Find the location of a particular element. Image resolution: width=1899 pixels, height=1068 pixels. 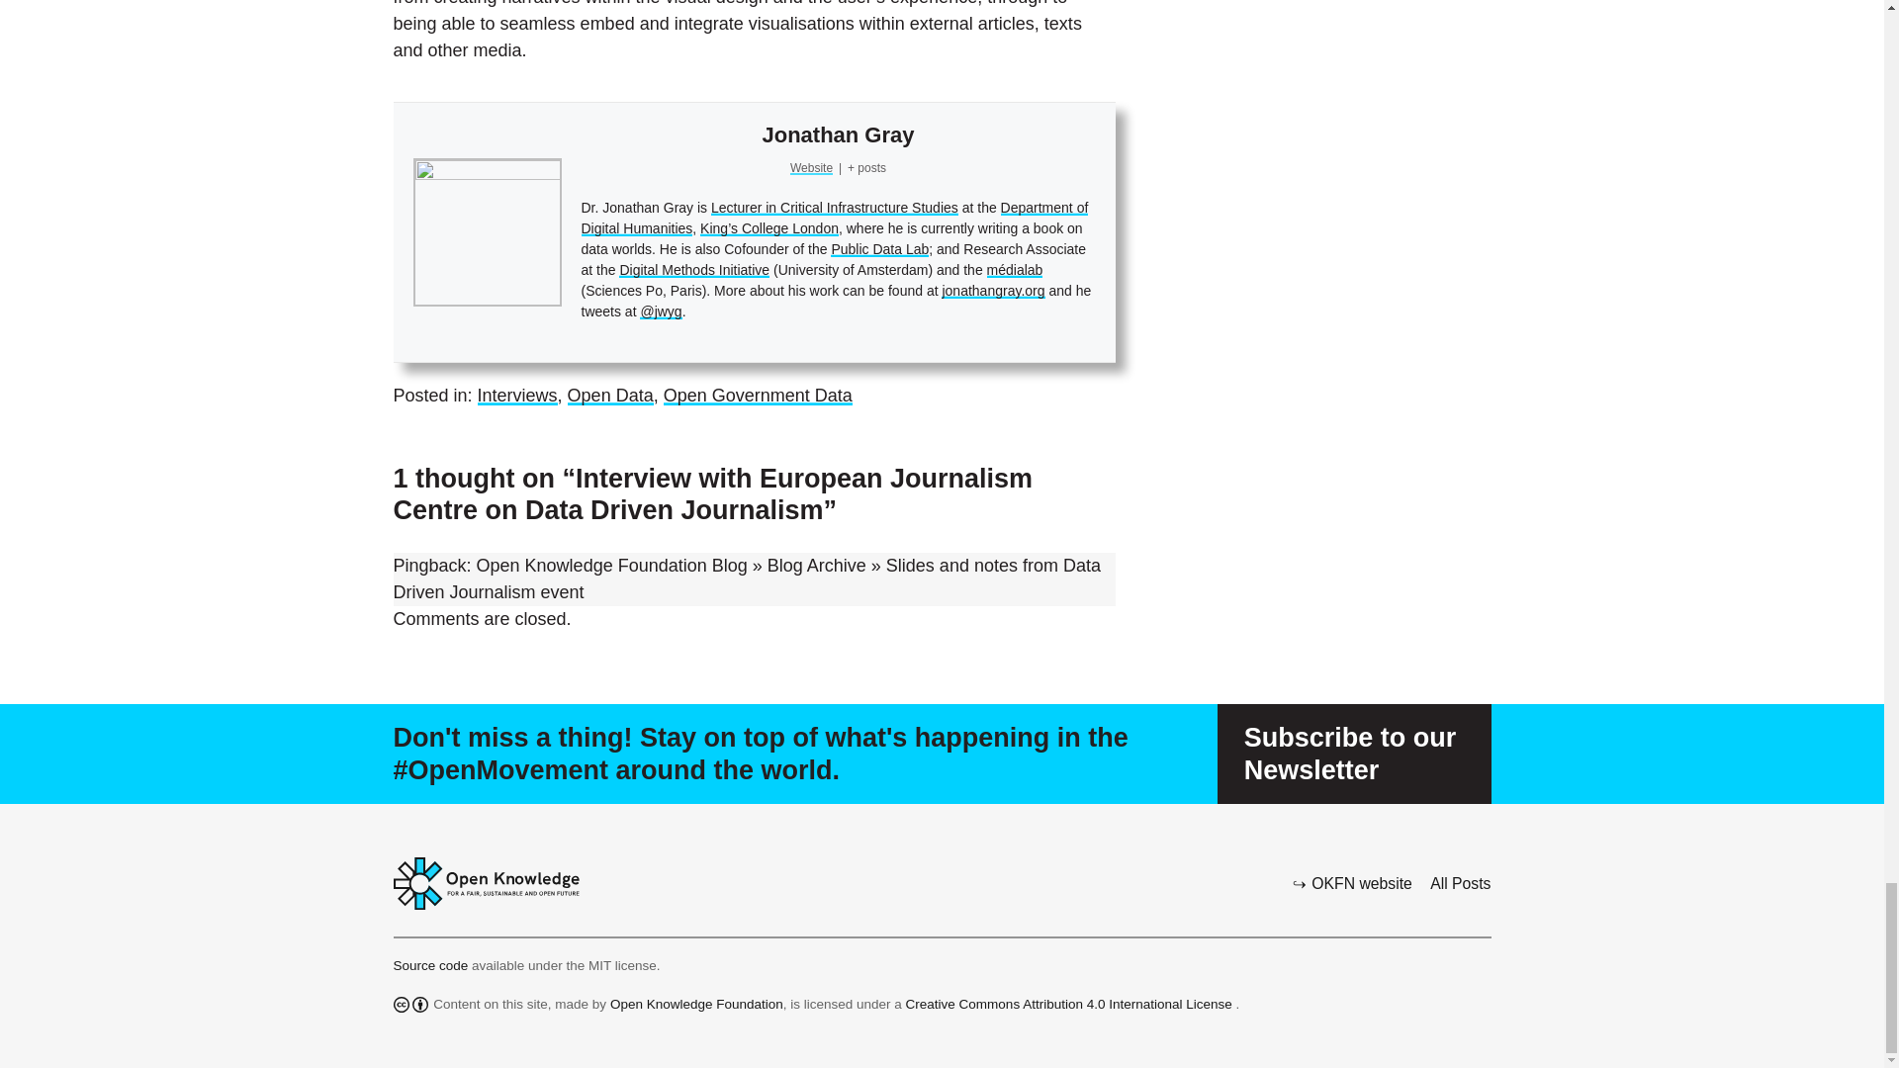

Site source code is located at coordinates (433, 965).